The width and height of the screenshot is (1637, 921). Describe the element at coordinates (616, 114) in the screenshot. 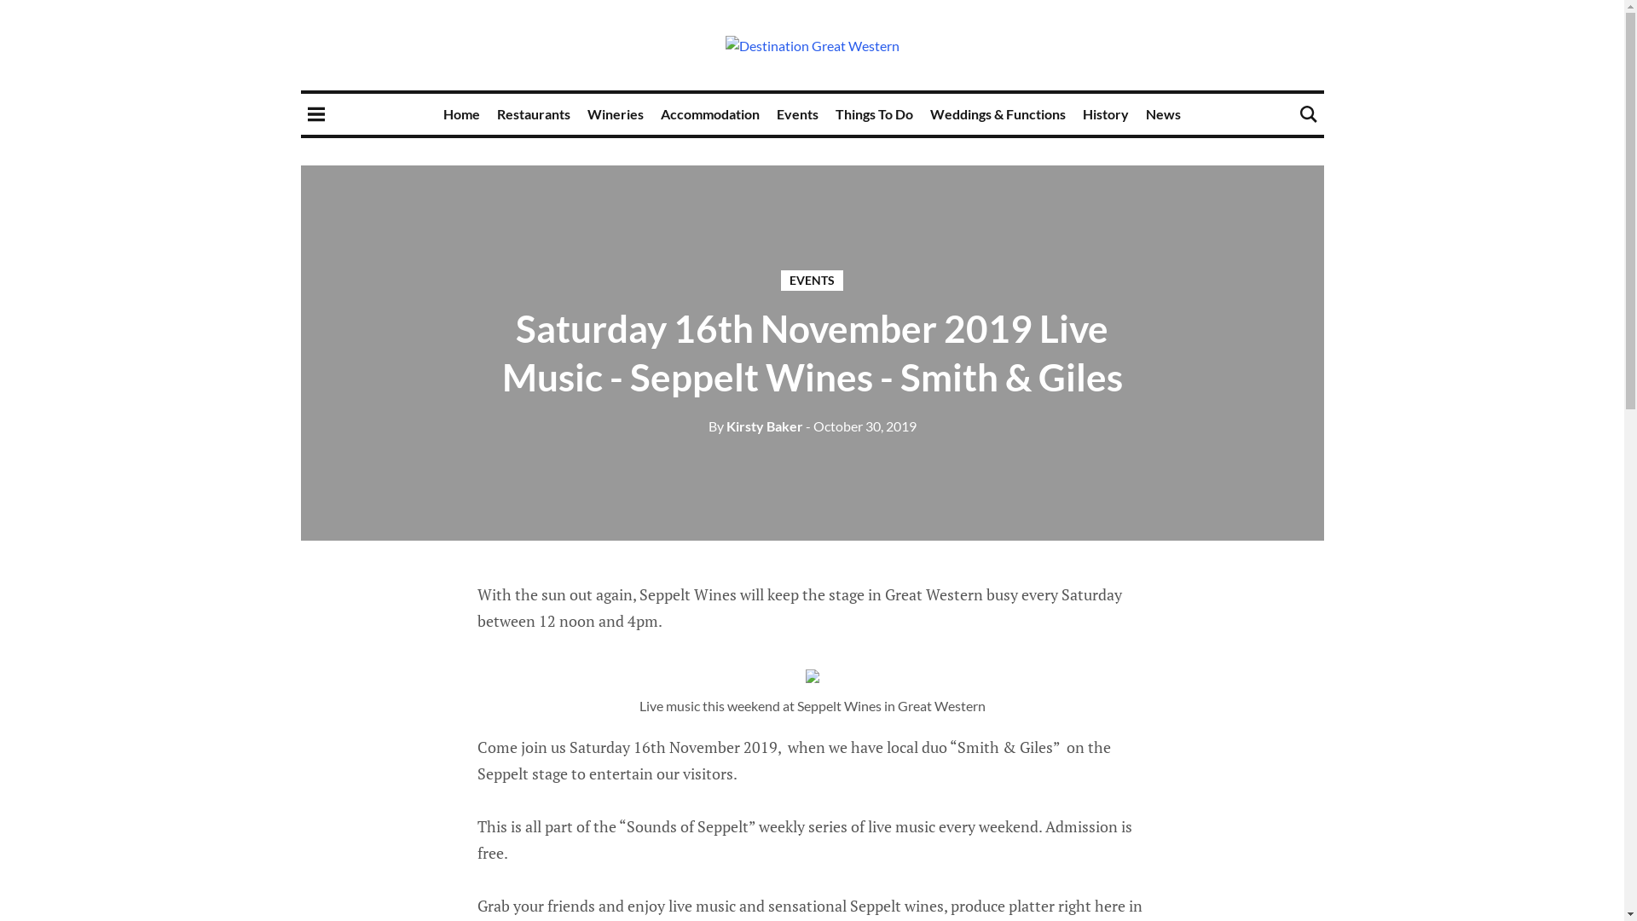

I see `Wineries` at that location.